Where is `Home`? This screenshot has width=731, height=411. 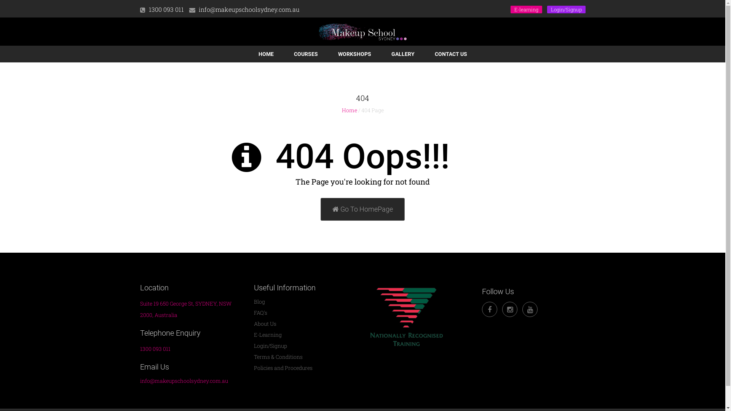 Home is located at coordinates (350, 110).